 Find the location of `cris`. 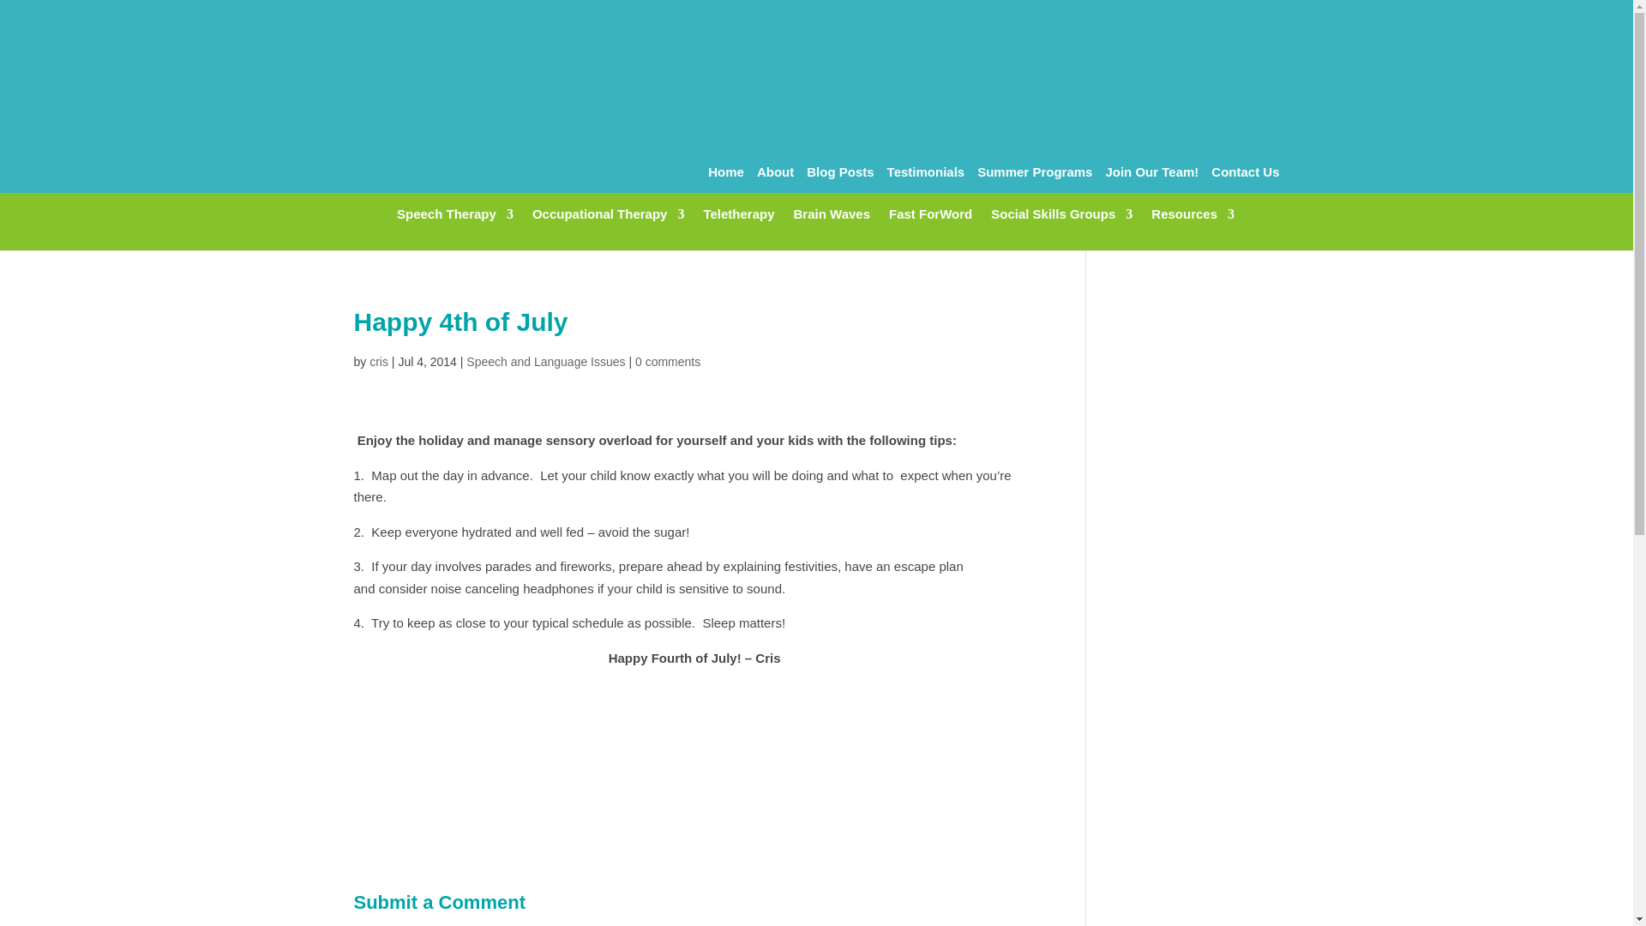

cris is located at coordinates (379, 361).